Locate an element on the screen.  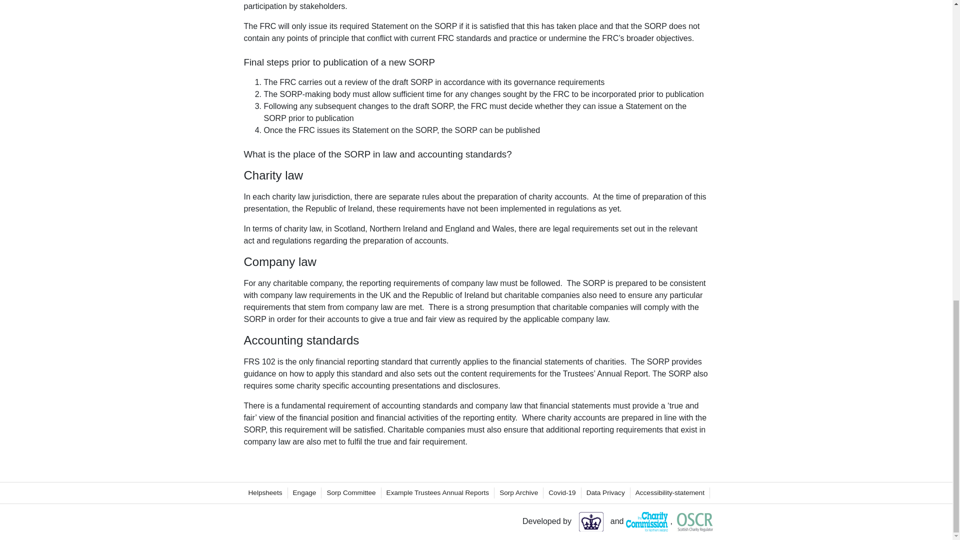
Accessibility-statement is located at coordinates (670, 493).